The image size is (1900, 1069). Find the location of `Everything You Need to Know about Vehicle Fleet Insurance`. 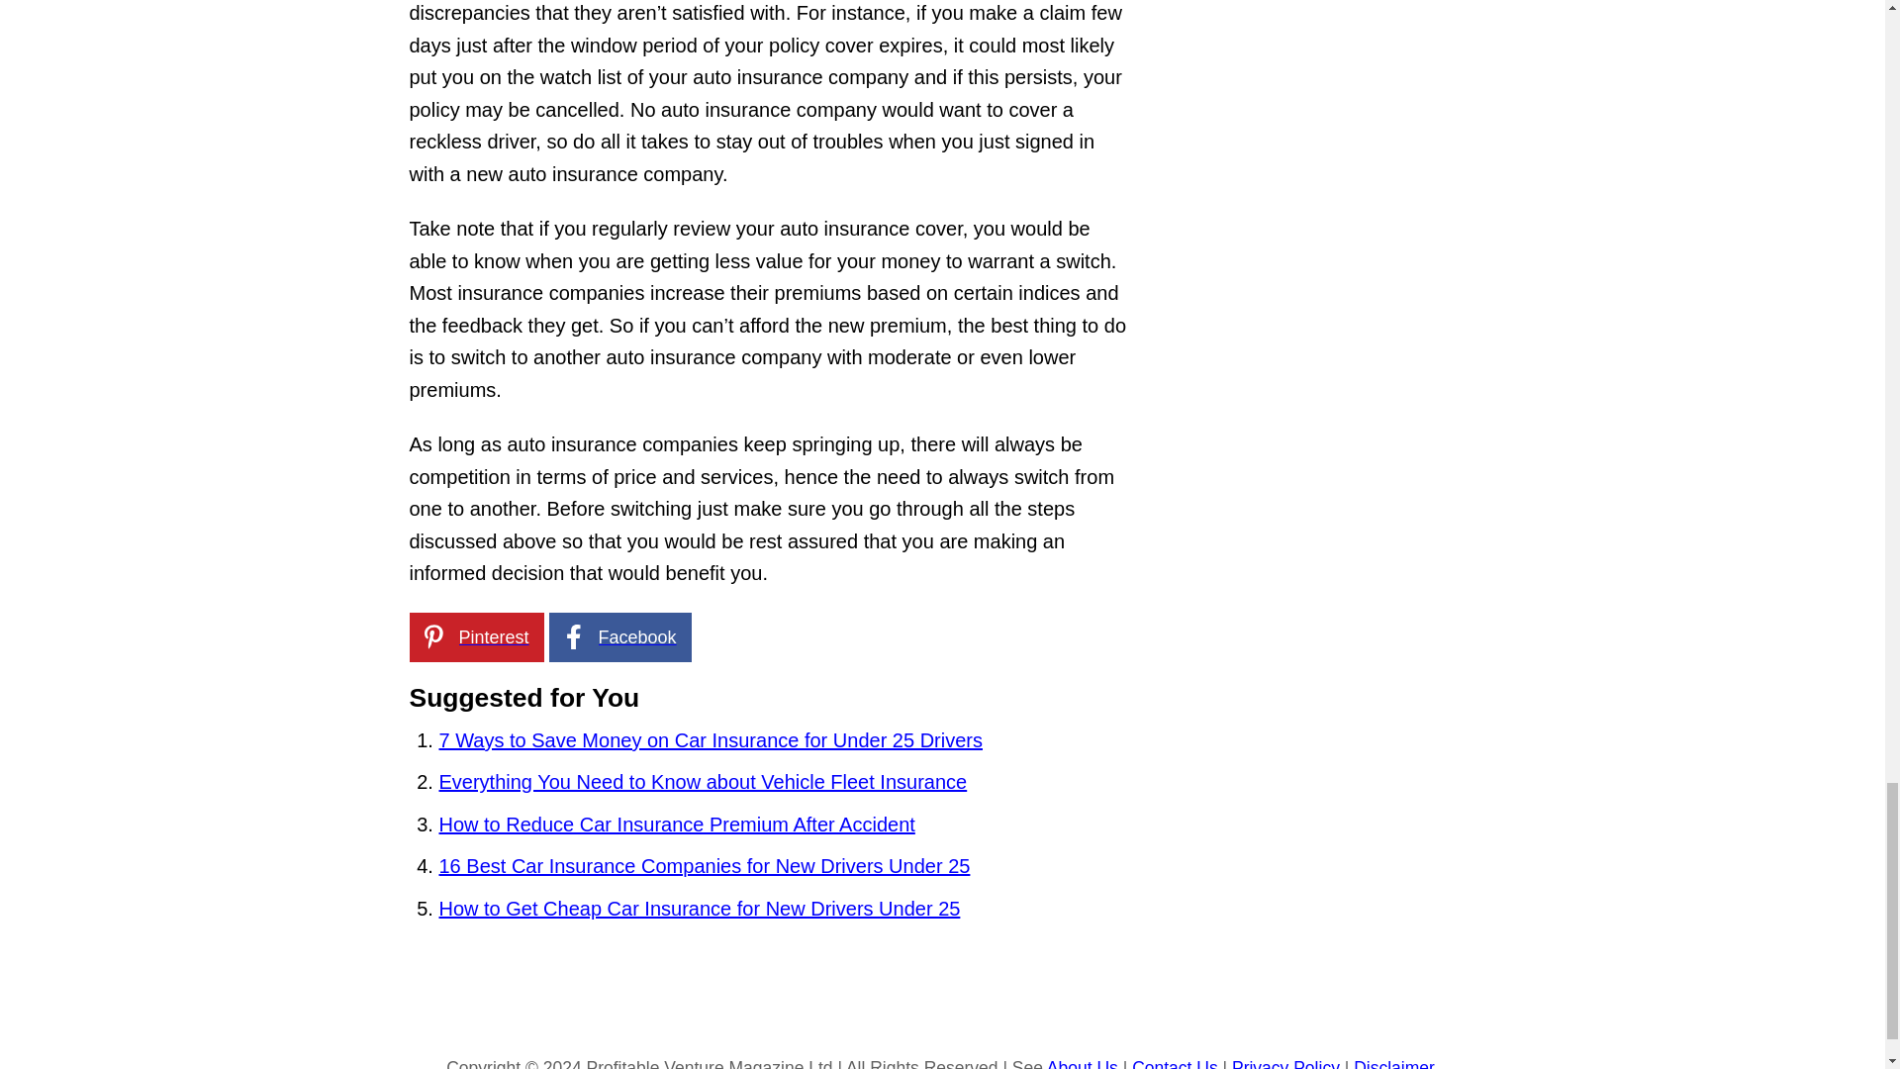

Everything You Need to Know about Vehicle Fleet Insurance is located at coordinates (703, 782).